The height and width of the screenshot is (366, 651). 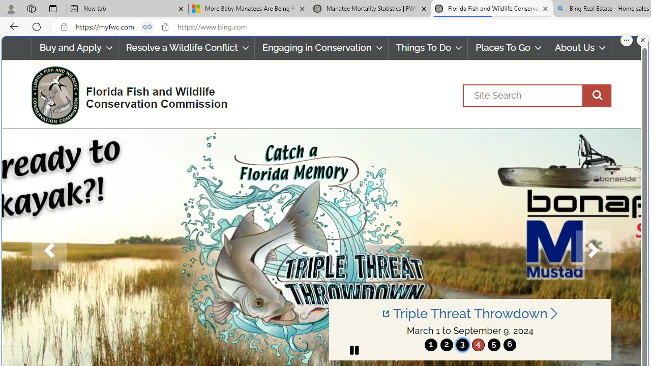 What do you see at coordinates (431, 345) in the screenshot?
I see `1` at bounding box center [431, 345].